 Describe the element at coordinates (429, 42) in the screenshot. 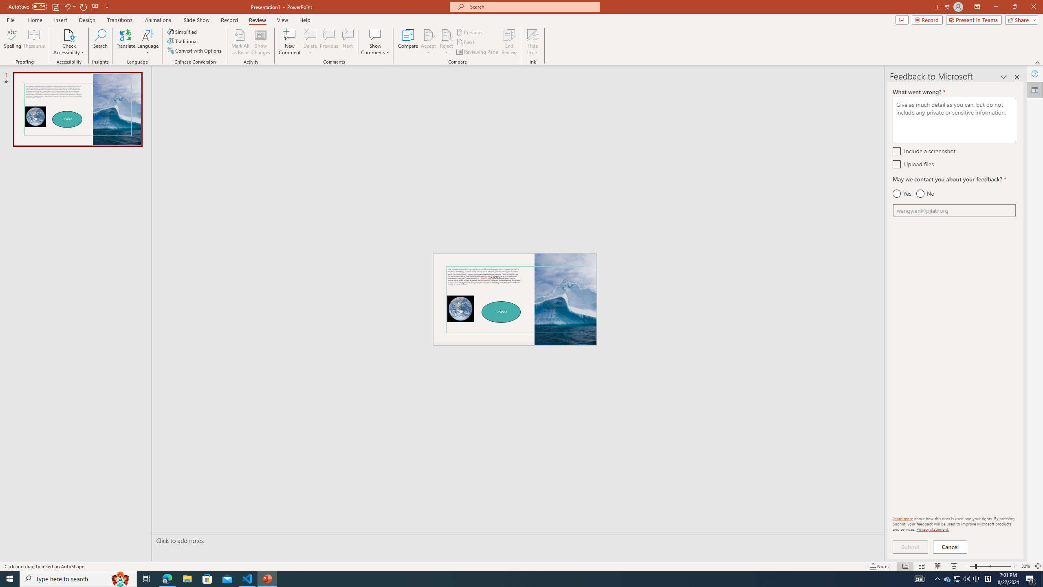

I see `Accept` at that location.